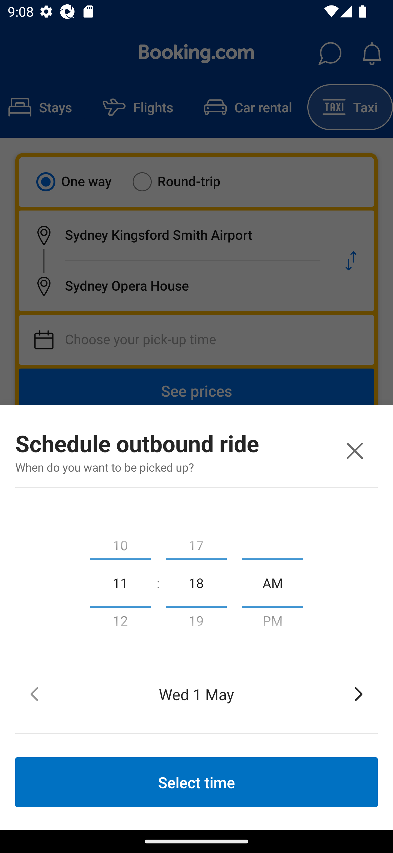  What do you see at coordinates (196, 782) in the screenshot?
I see `Select time` at bounding box center [196, 782].